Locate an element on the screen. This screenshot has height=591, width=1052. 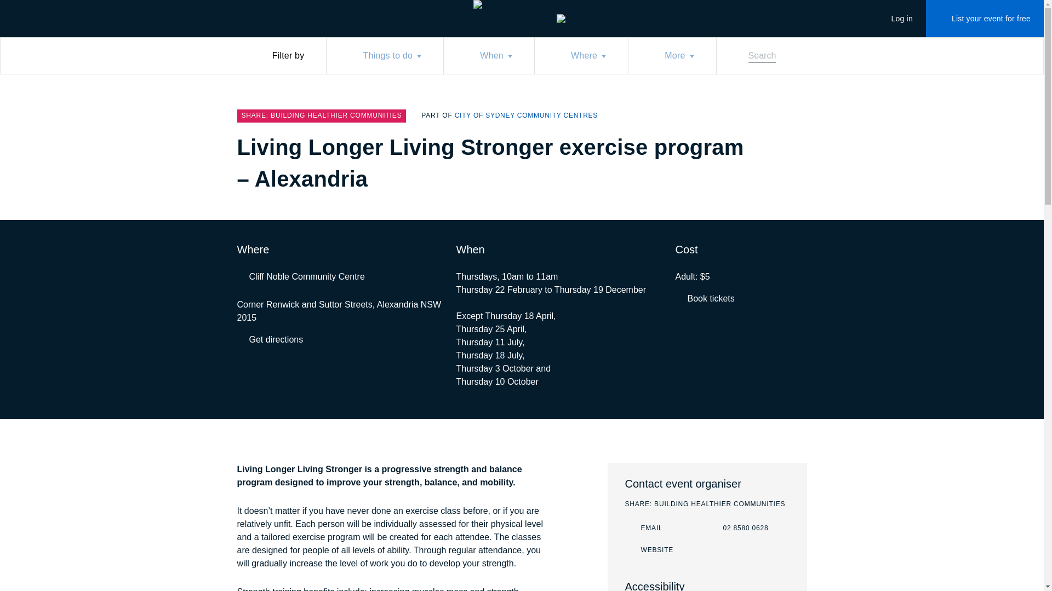
When is located at coordinates (489, 56).